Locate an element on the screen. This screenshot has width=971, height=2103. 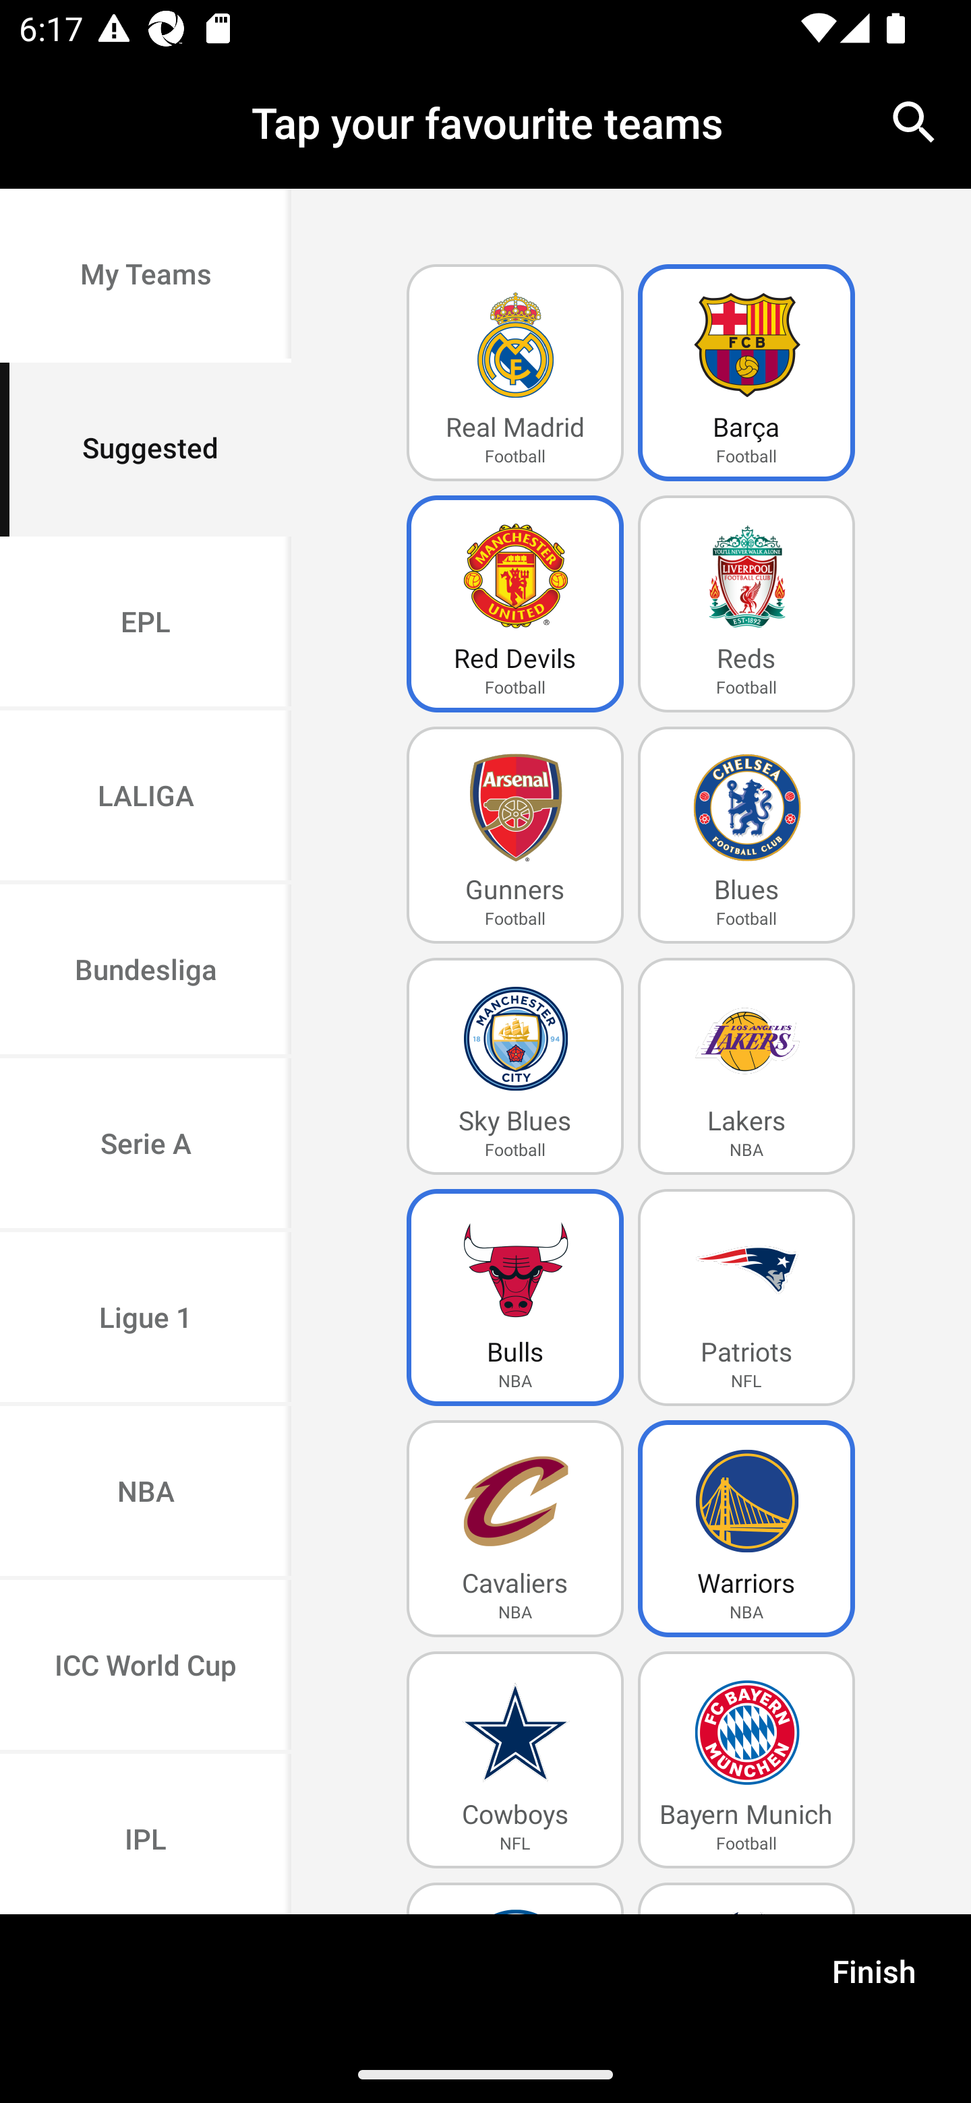
Cowboys Cowboys NFL is located at coordinates (515, 1759).